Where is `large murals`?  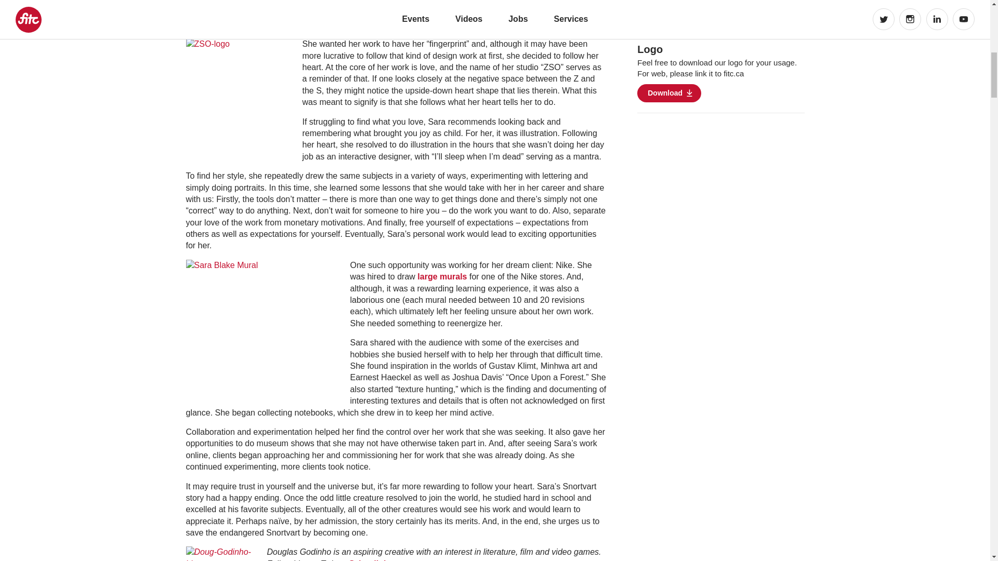
large murals is located at coordinates (442, 276).